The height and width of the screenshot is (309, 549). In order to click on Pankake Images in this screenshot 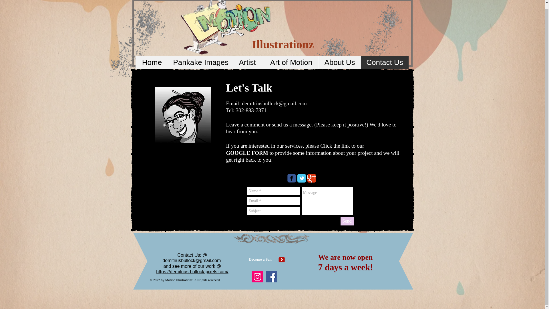, I will do `click(200, 62)`.